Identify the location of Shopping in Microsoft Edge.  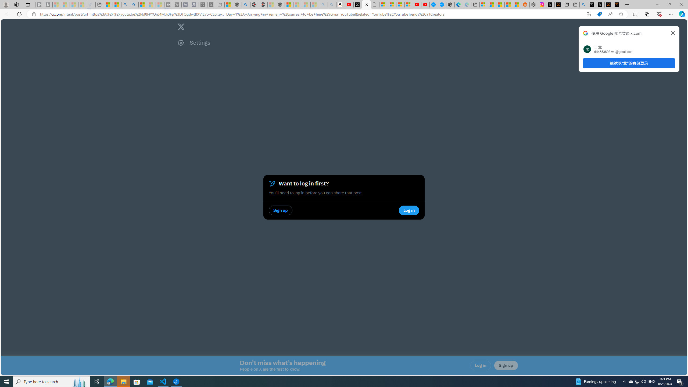
(599, 14).